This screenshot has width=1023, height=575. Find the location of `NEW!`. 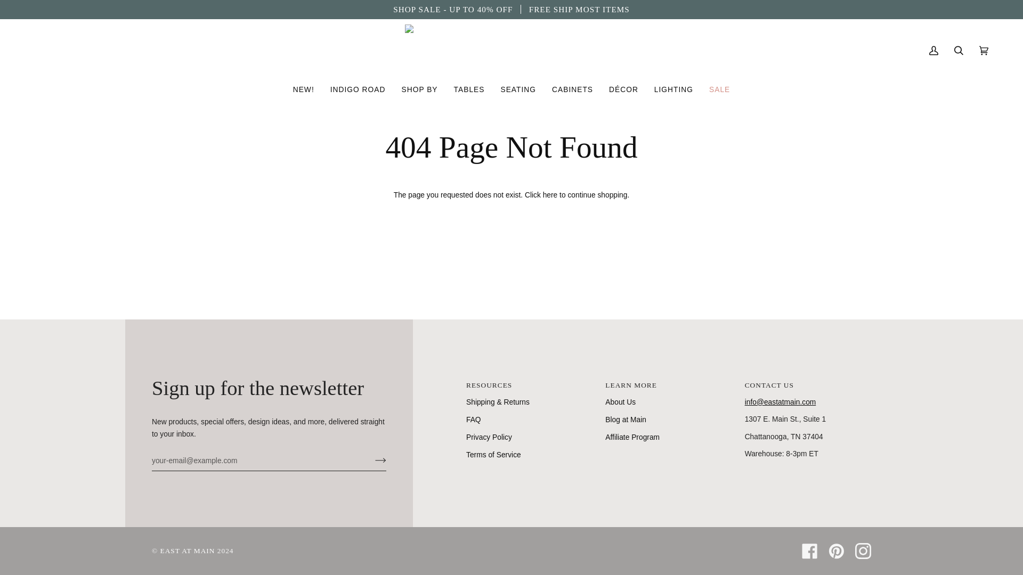

NEW! is located at coordinates (304, 89).